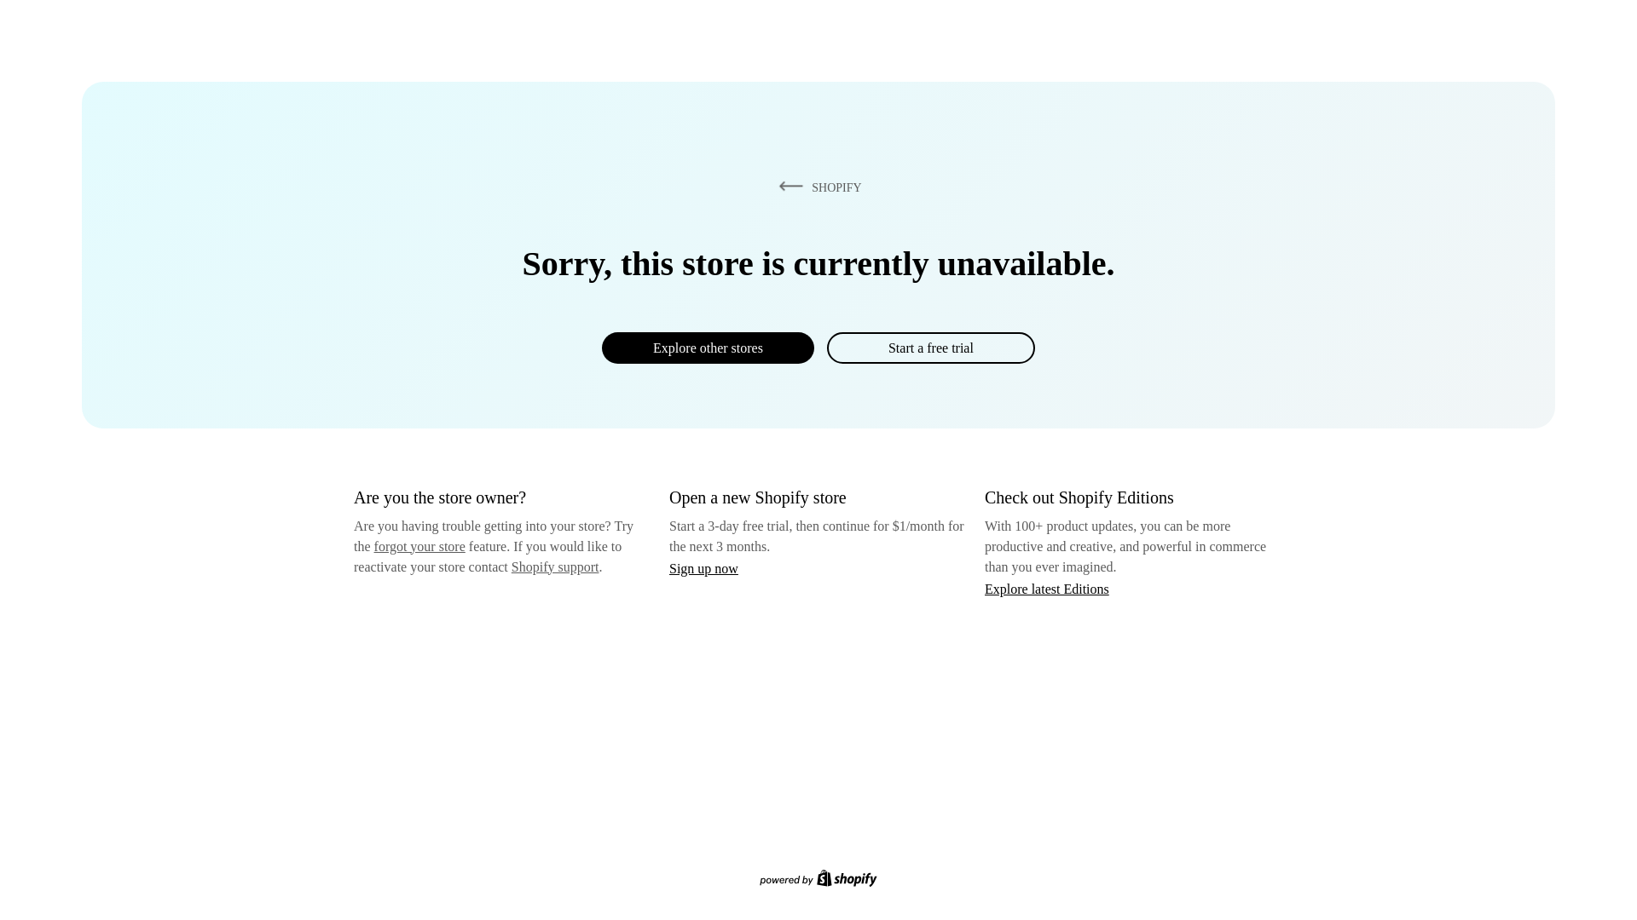  I want to click on Sign up now, so click(703, 568).